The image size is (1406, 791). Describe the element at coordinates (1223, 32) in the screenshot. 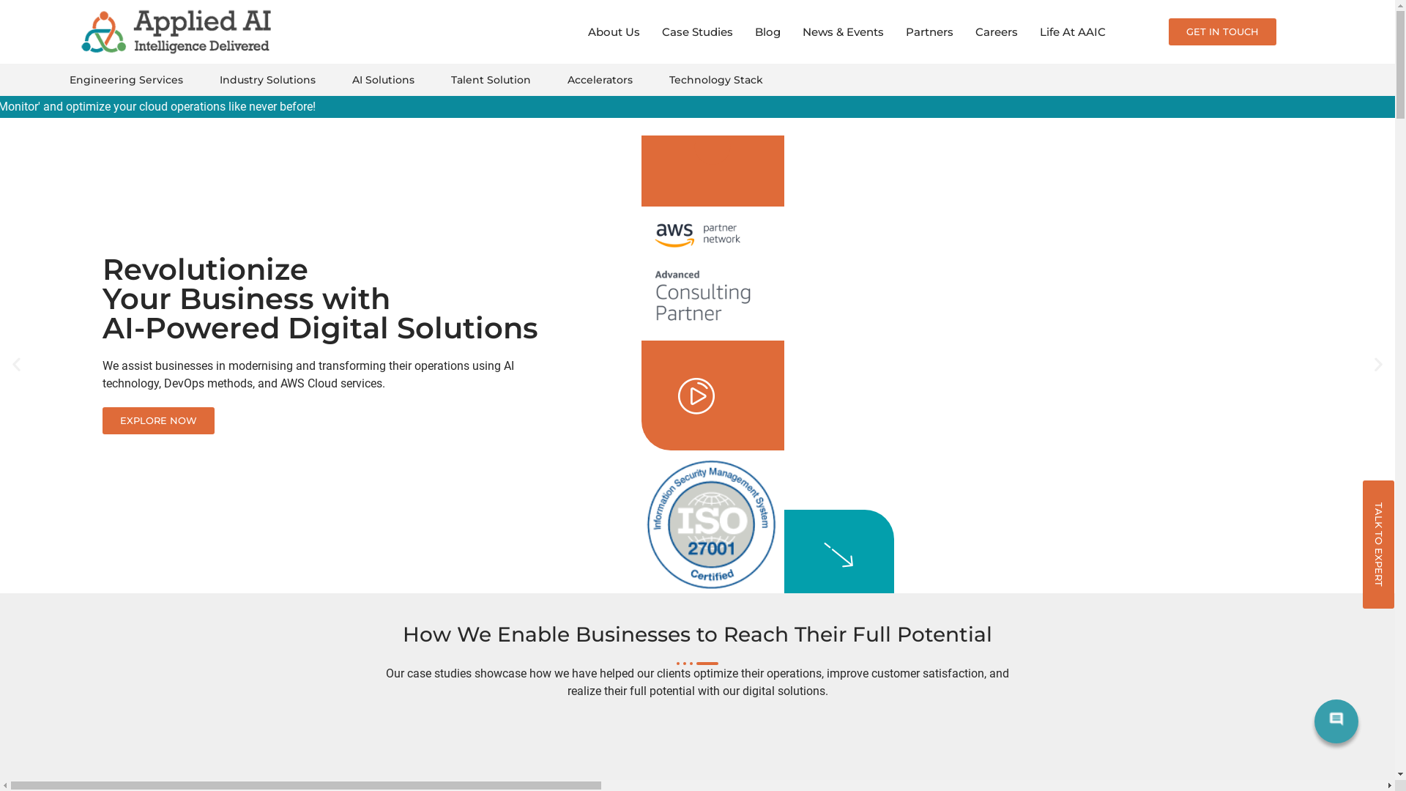

I see `GET IN TOUCH` at that location.